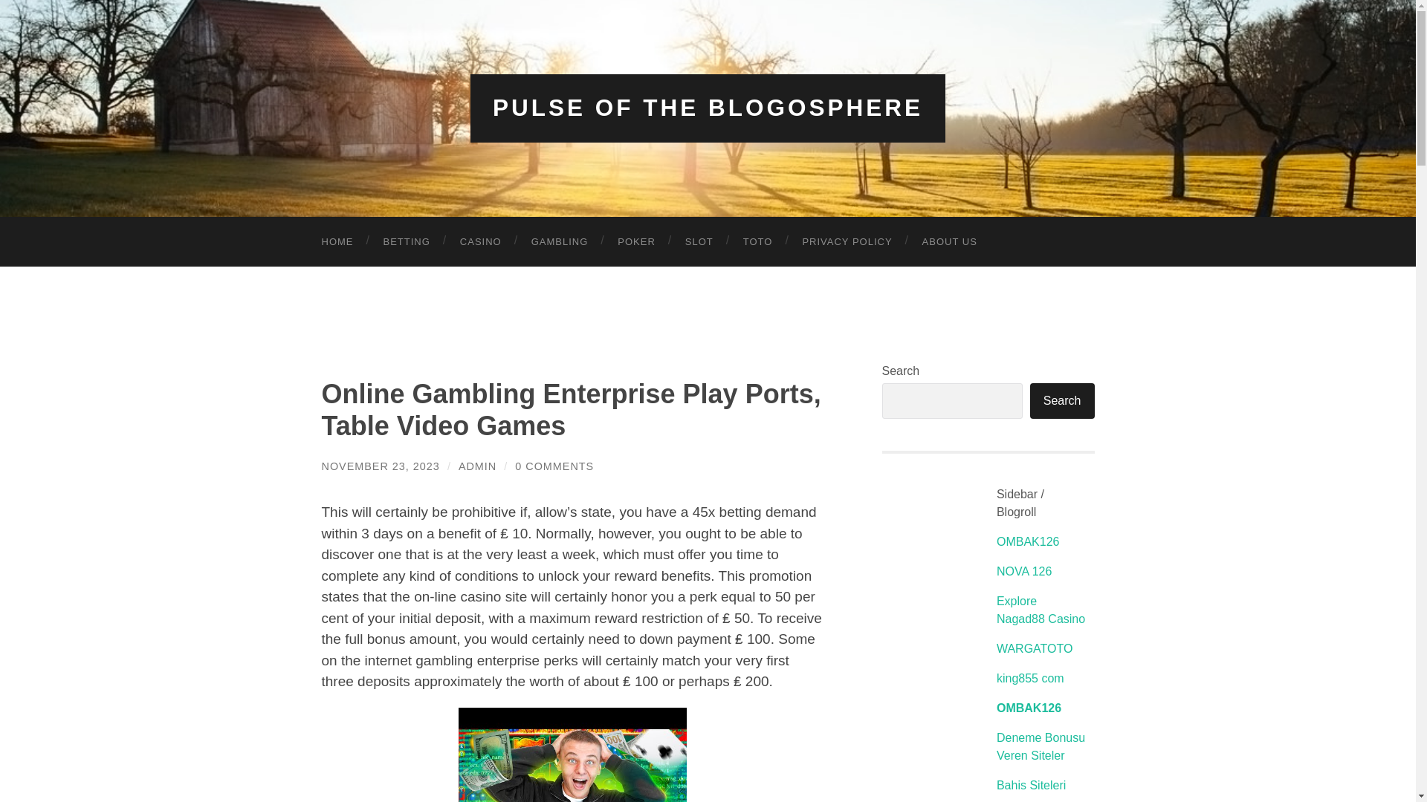 The width and height of the screenshot is (1427, 802). Describe the element at coordinates (636, 241) in the screenshot. I see `POKER` at that location.